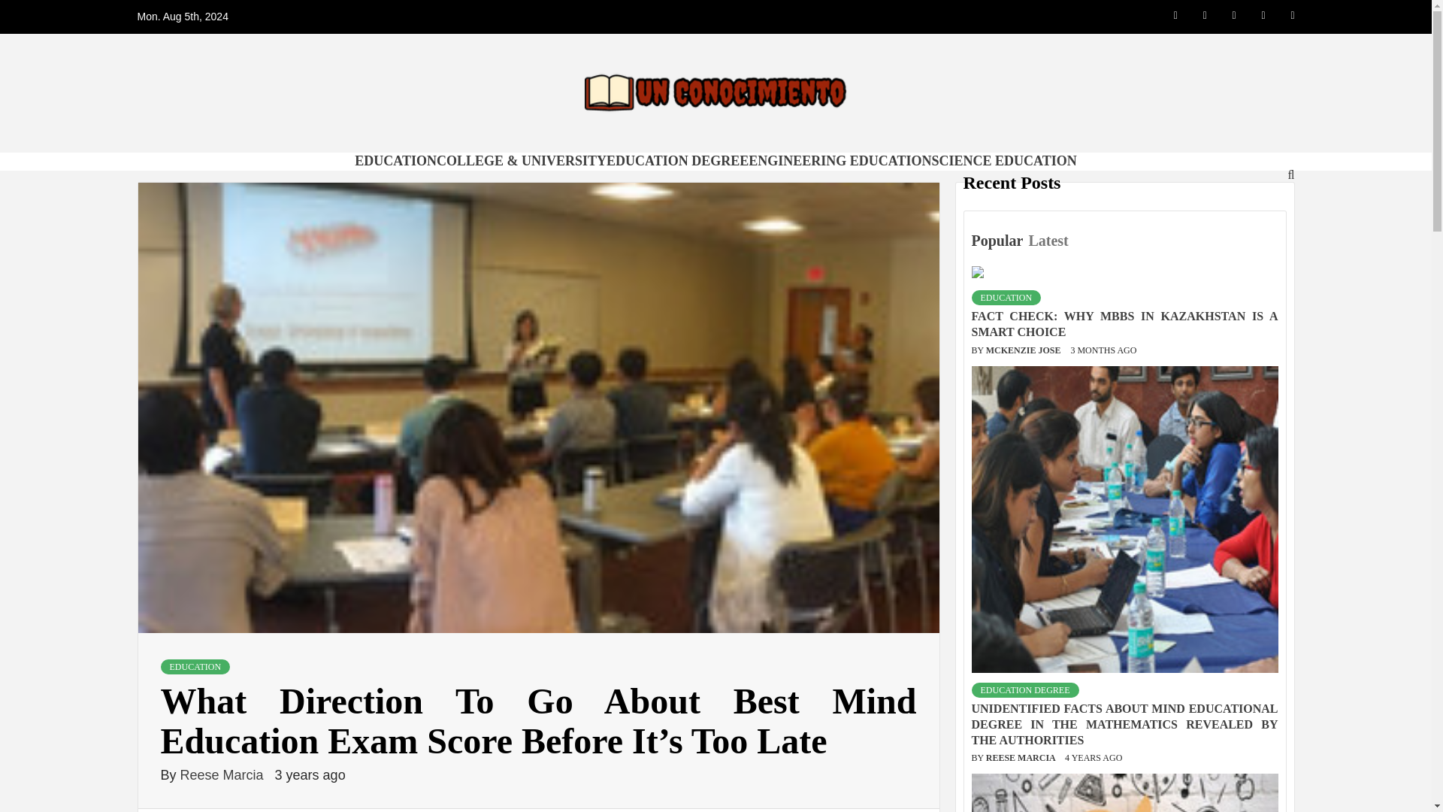 This screenshot has width=1443, height=812. What do you see at coordinates (1021, 758) in the screenshot?
I see `REESE MARCIA` at bounding box center [1021, 758].